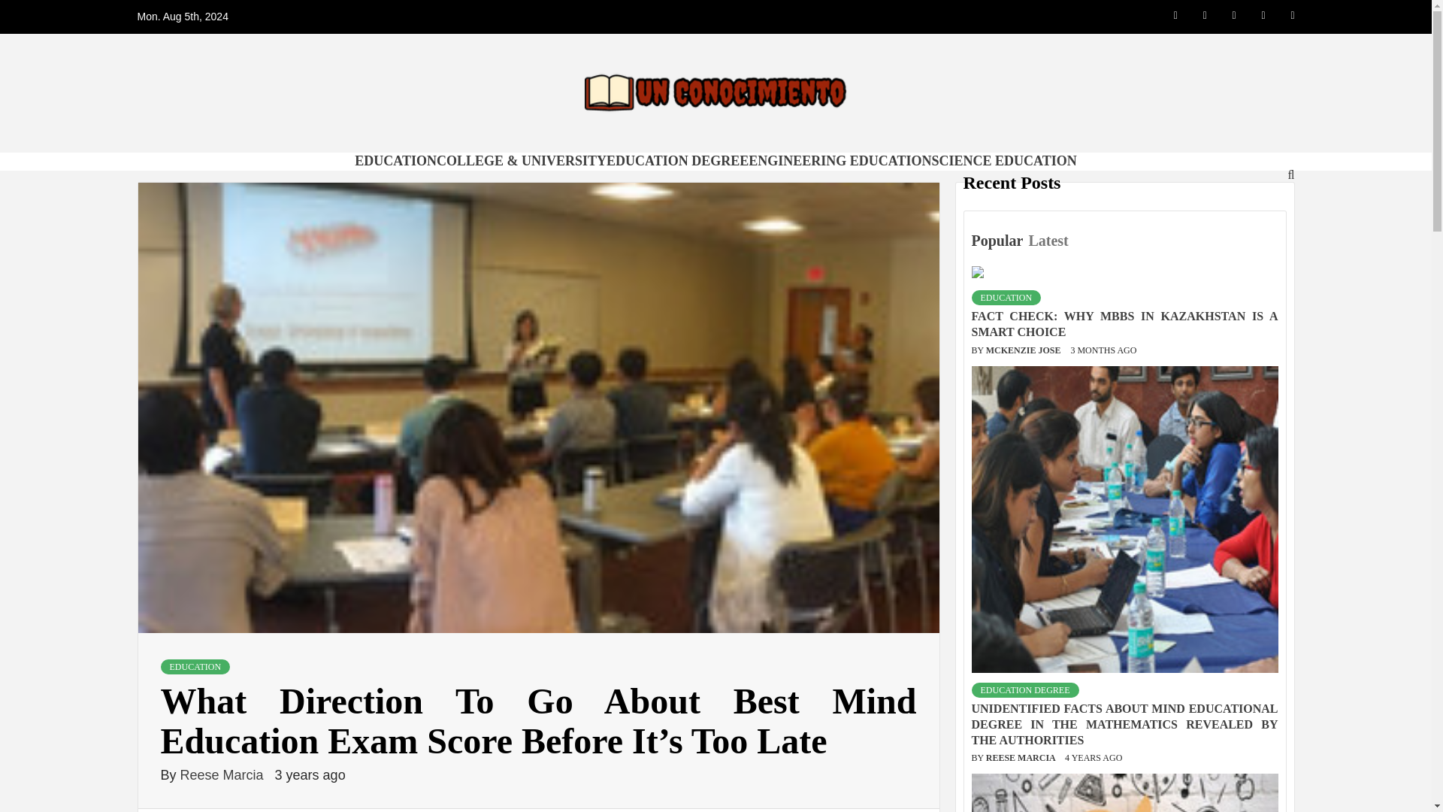 This screenshot has width=1443, height=812. What do you see at coordinates (1021, 758) in the screenshot?
I see `REESE MARCIA` at bounding box center [1021, 758].